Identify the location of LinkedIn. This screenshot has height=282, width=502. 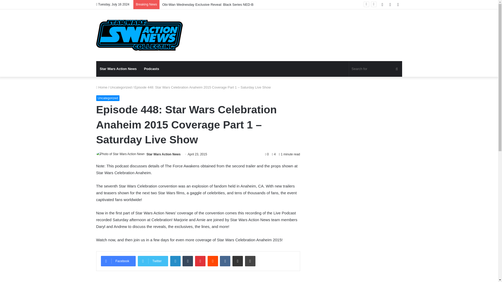
(175, 261).